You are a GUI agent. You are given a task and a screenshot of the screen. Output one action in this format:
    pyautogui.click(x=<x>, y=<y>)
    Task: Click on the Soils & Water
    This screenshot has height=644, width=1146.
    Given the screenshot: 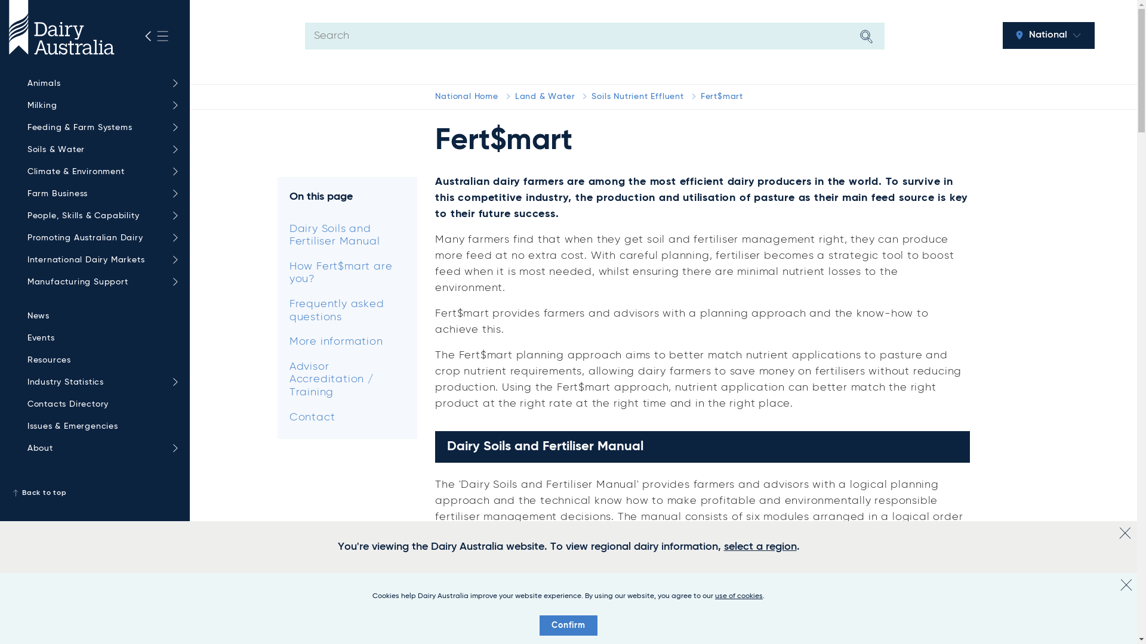 What is the action you would take?
    pyautogui.click(x=100, y=150)
    